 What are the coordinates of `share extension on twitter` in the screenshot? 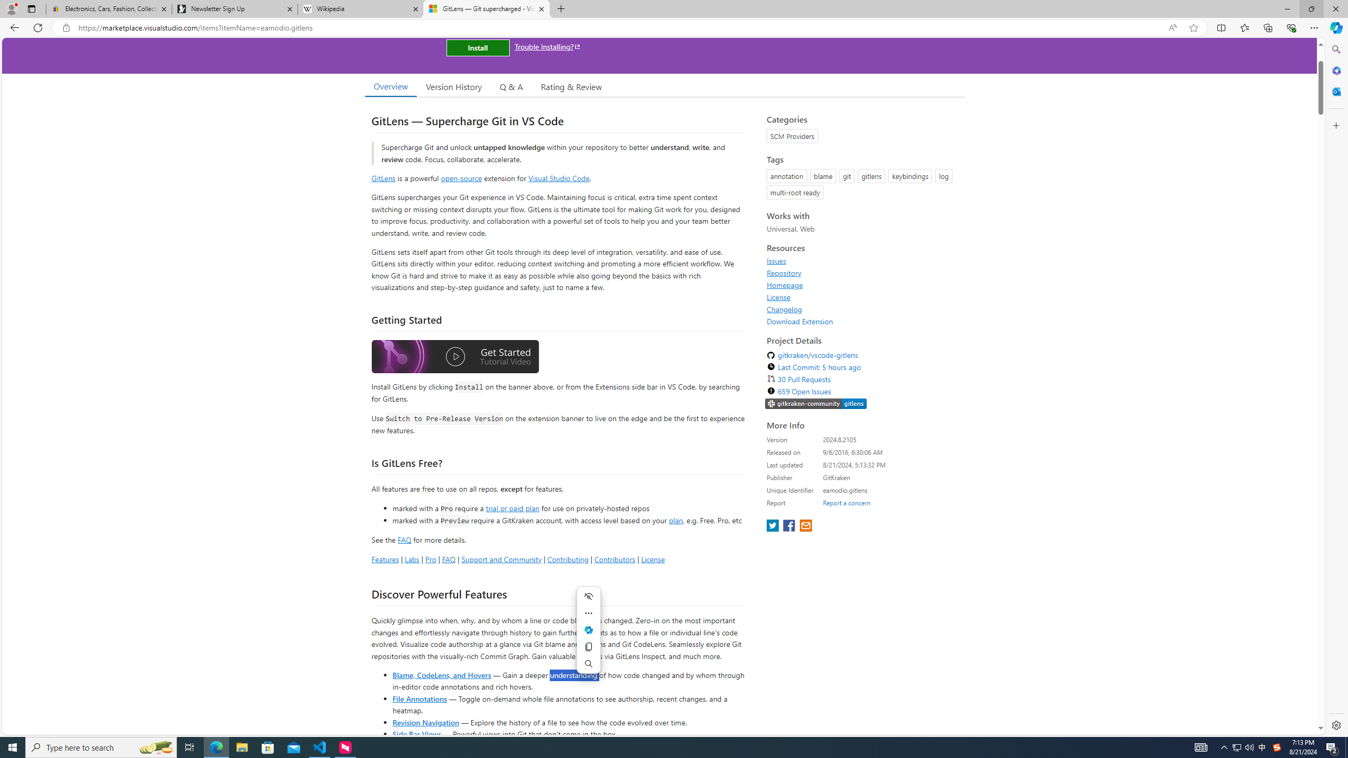 It's located at (774, 526).